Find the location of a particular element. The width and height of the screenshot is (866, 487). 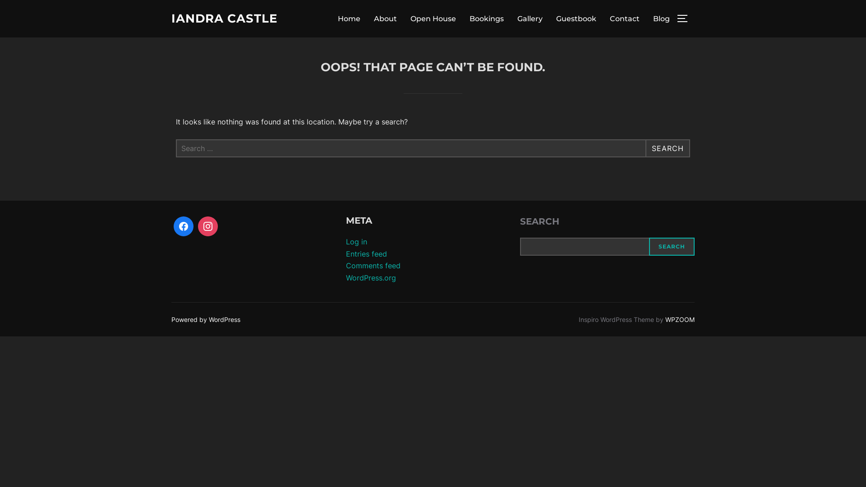

Home is located at coordinates (349, 18).